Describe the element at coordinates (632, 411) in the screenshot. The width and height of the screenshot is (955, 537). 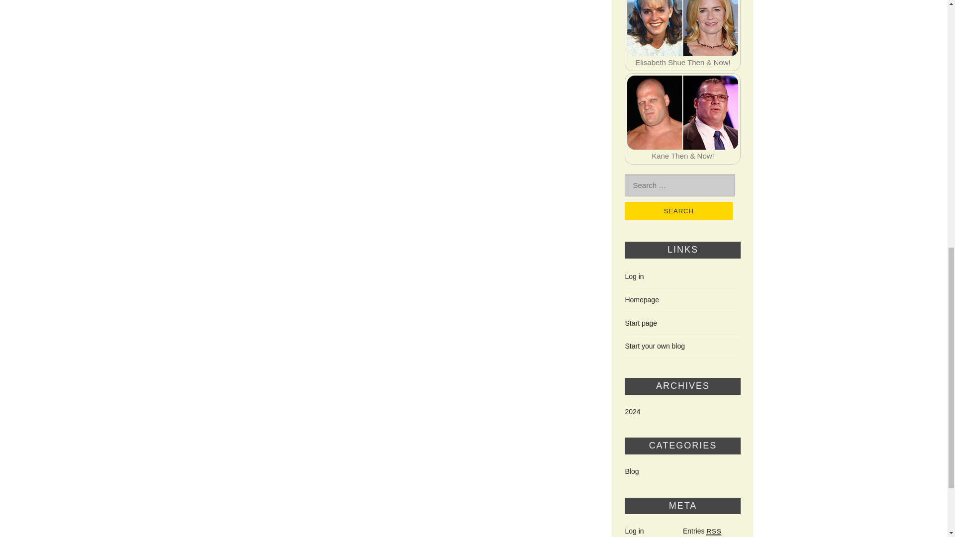
I see `2024` at that location.